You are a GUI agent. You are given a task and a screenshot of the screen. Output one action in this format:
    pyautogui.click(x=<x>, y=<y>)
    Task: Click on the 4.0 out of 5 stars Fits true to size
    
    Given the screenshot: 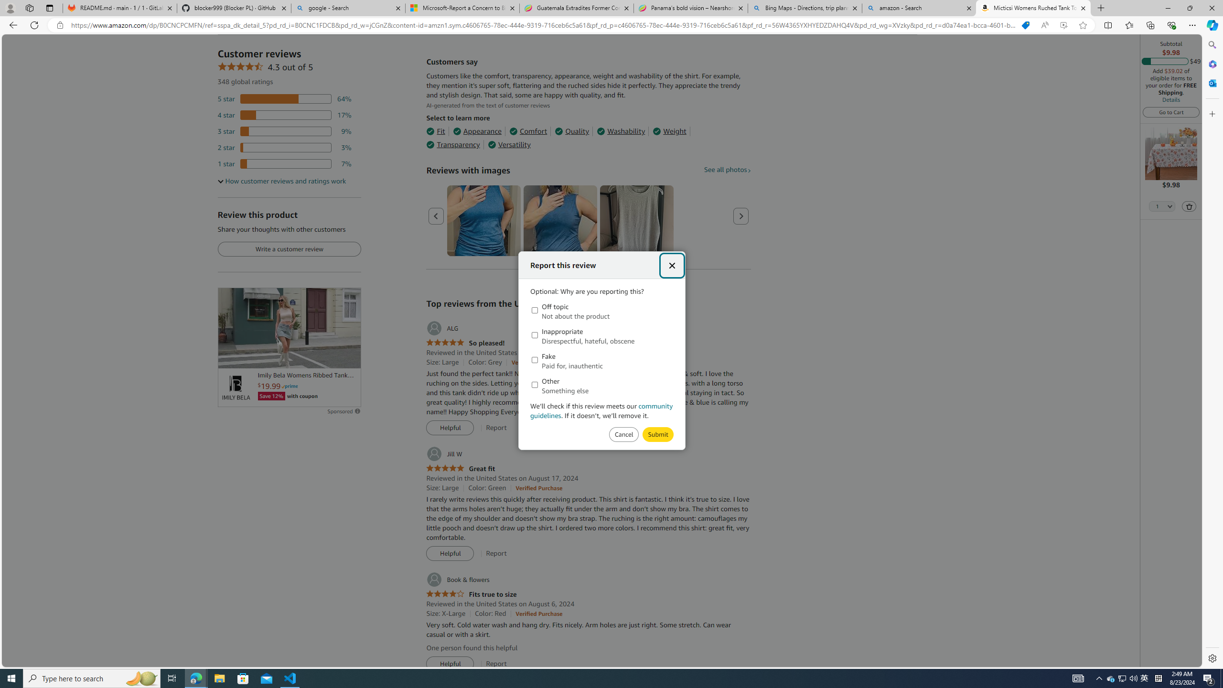 What is the action you would take?
    pyautogui.click(x=471, y=594)
    